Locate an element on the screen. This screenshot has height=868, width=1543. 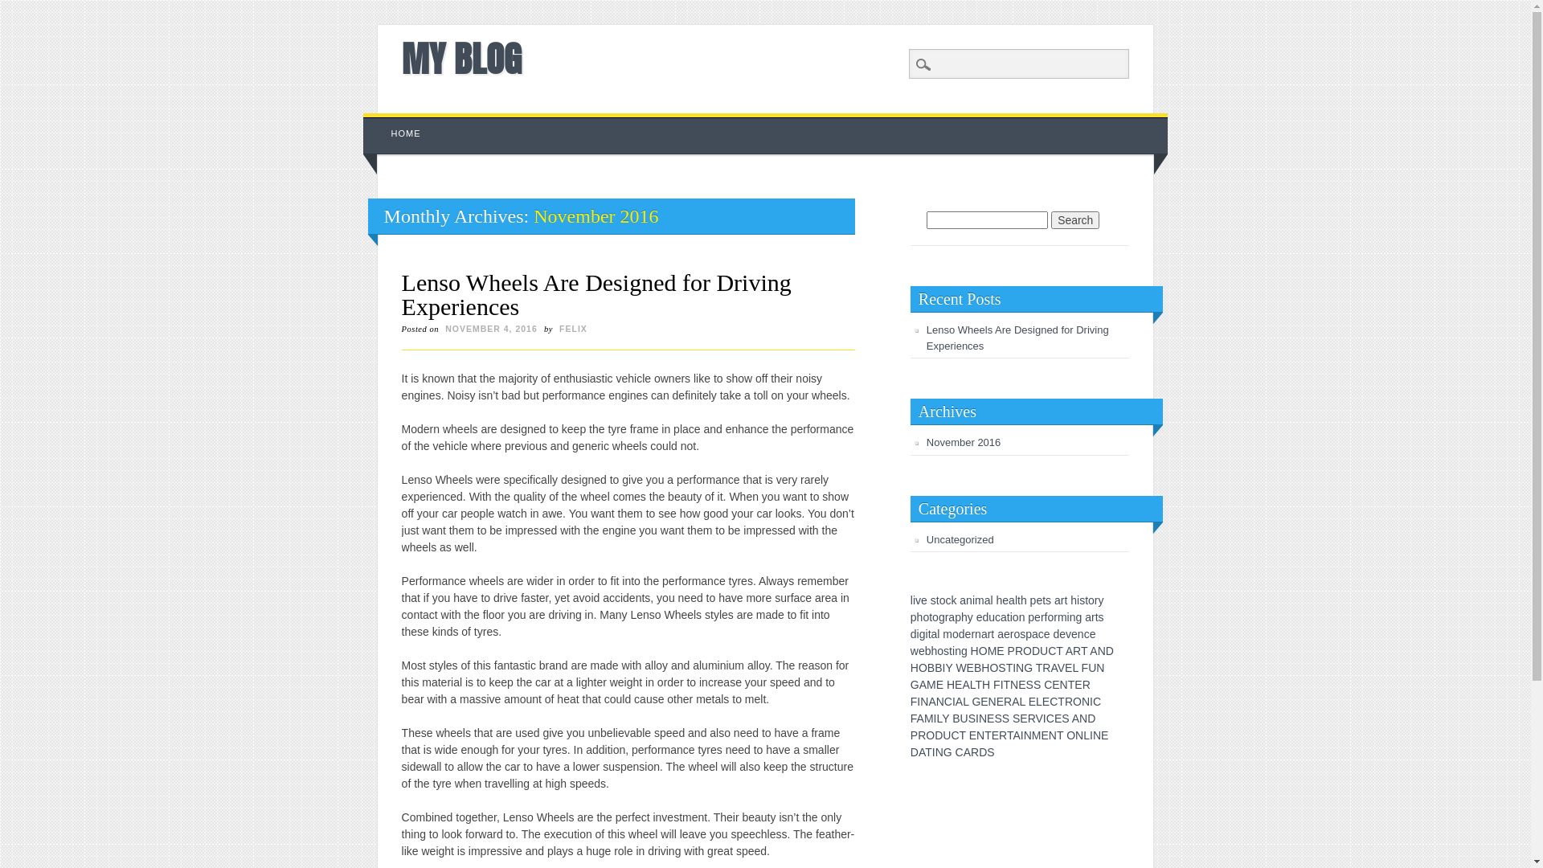
m is located at coordinates (1062, 617).